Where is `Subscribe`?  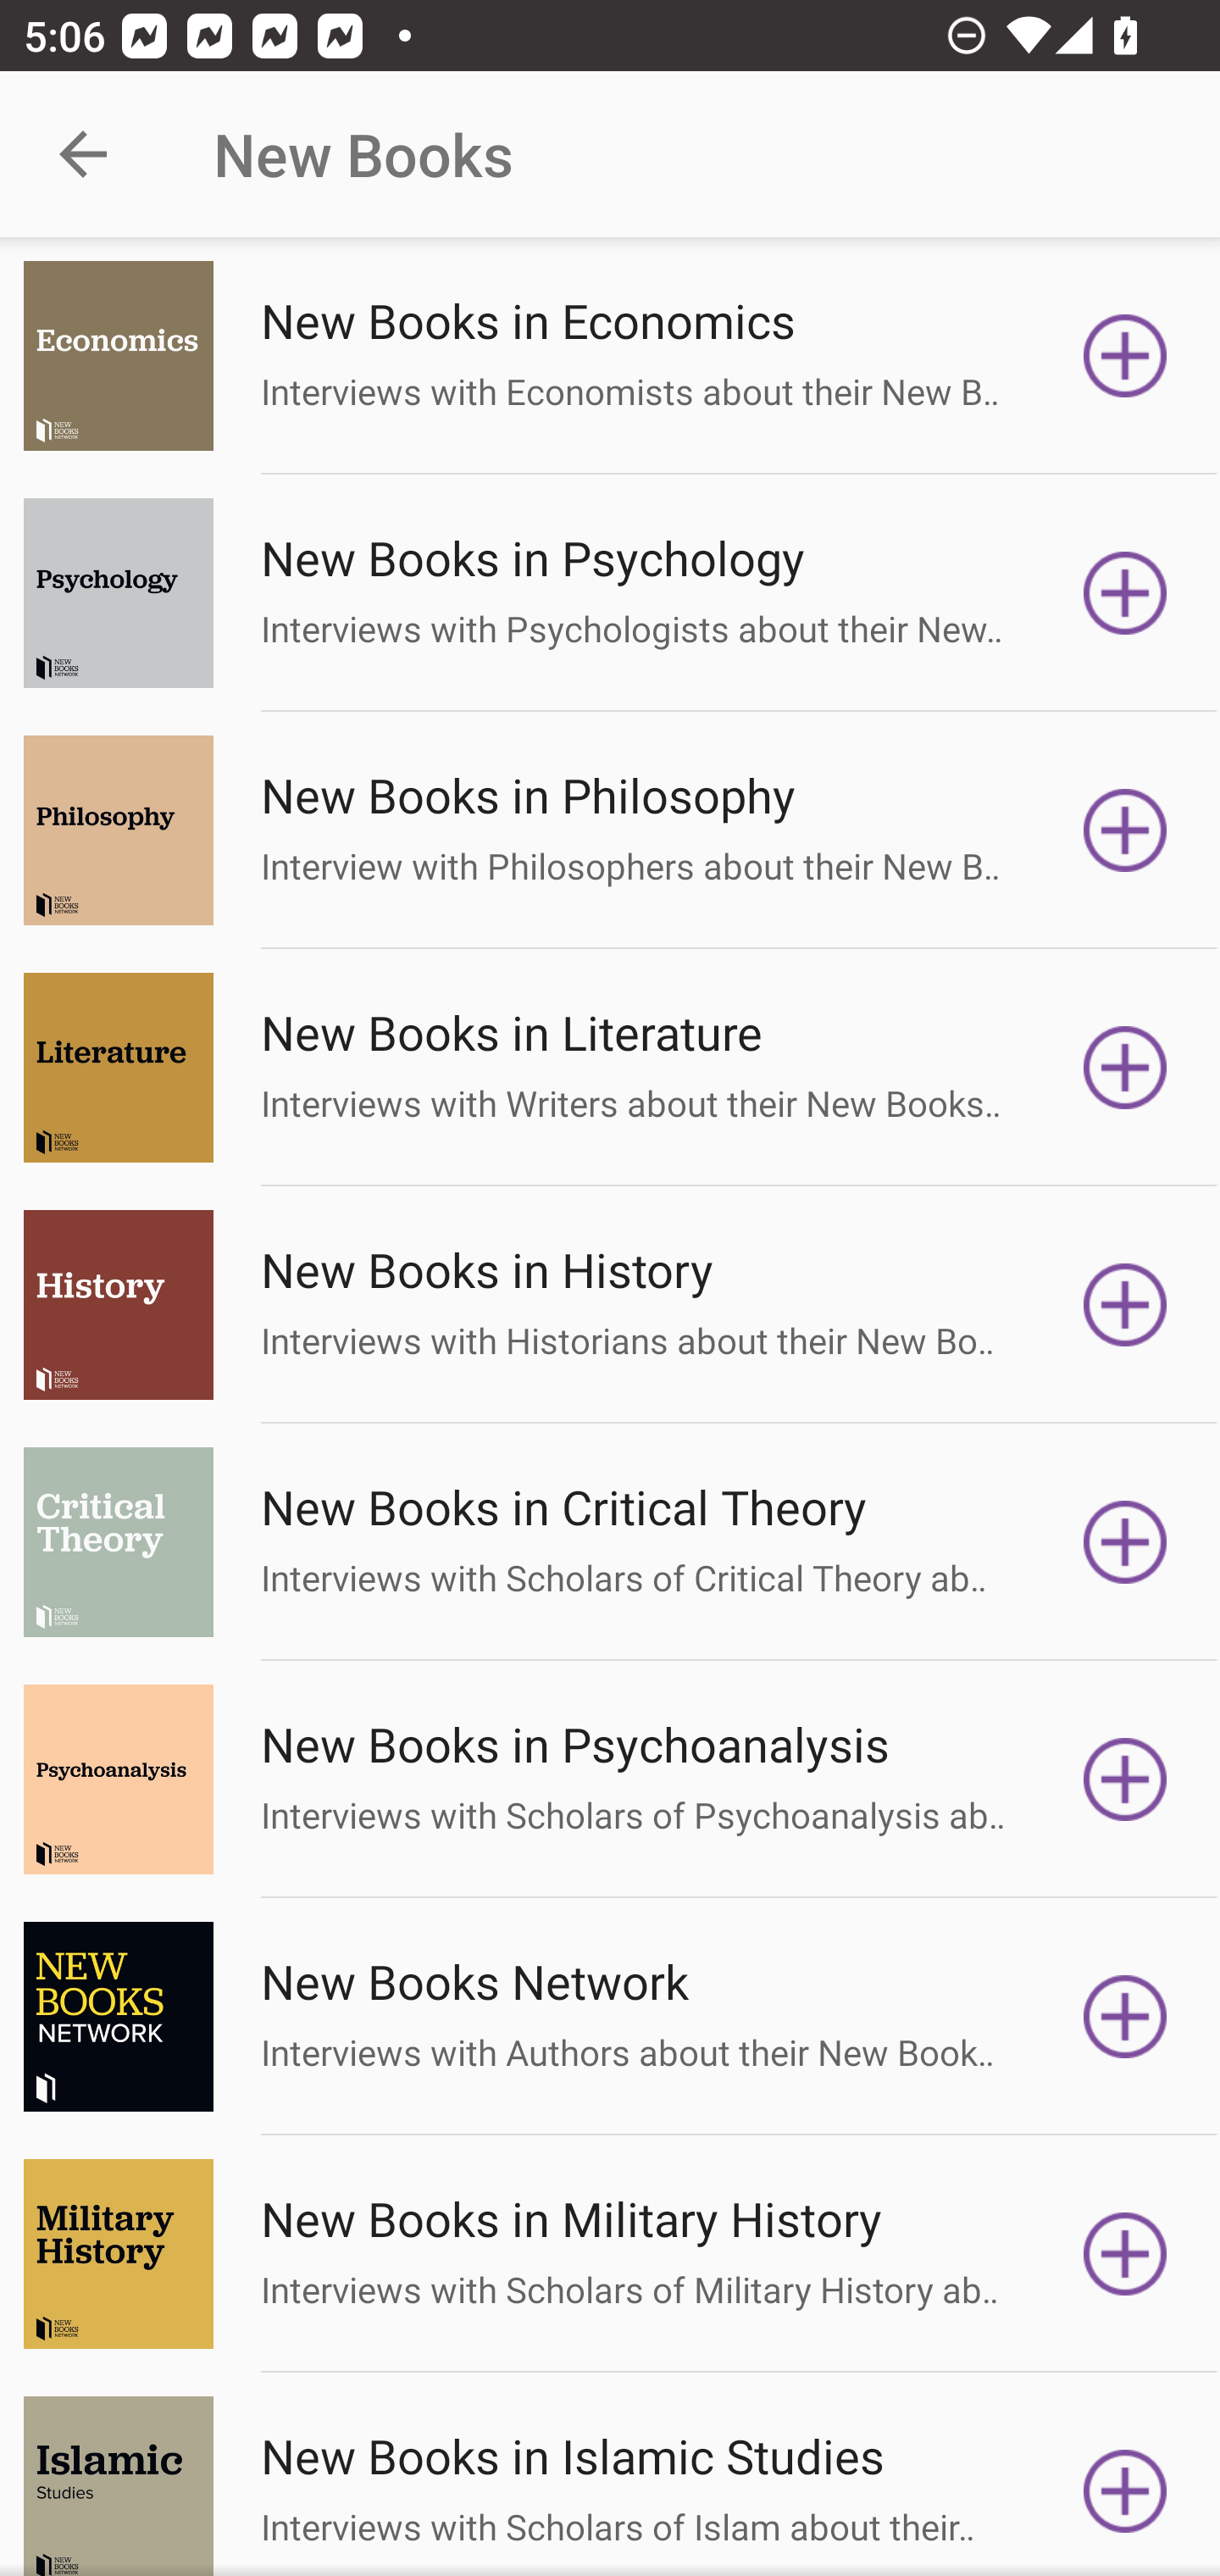 Subscribe is located at coordinates (1125, 830).